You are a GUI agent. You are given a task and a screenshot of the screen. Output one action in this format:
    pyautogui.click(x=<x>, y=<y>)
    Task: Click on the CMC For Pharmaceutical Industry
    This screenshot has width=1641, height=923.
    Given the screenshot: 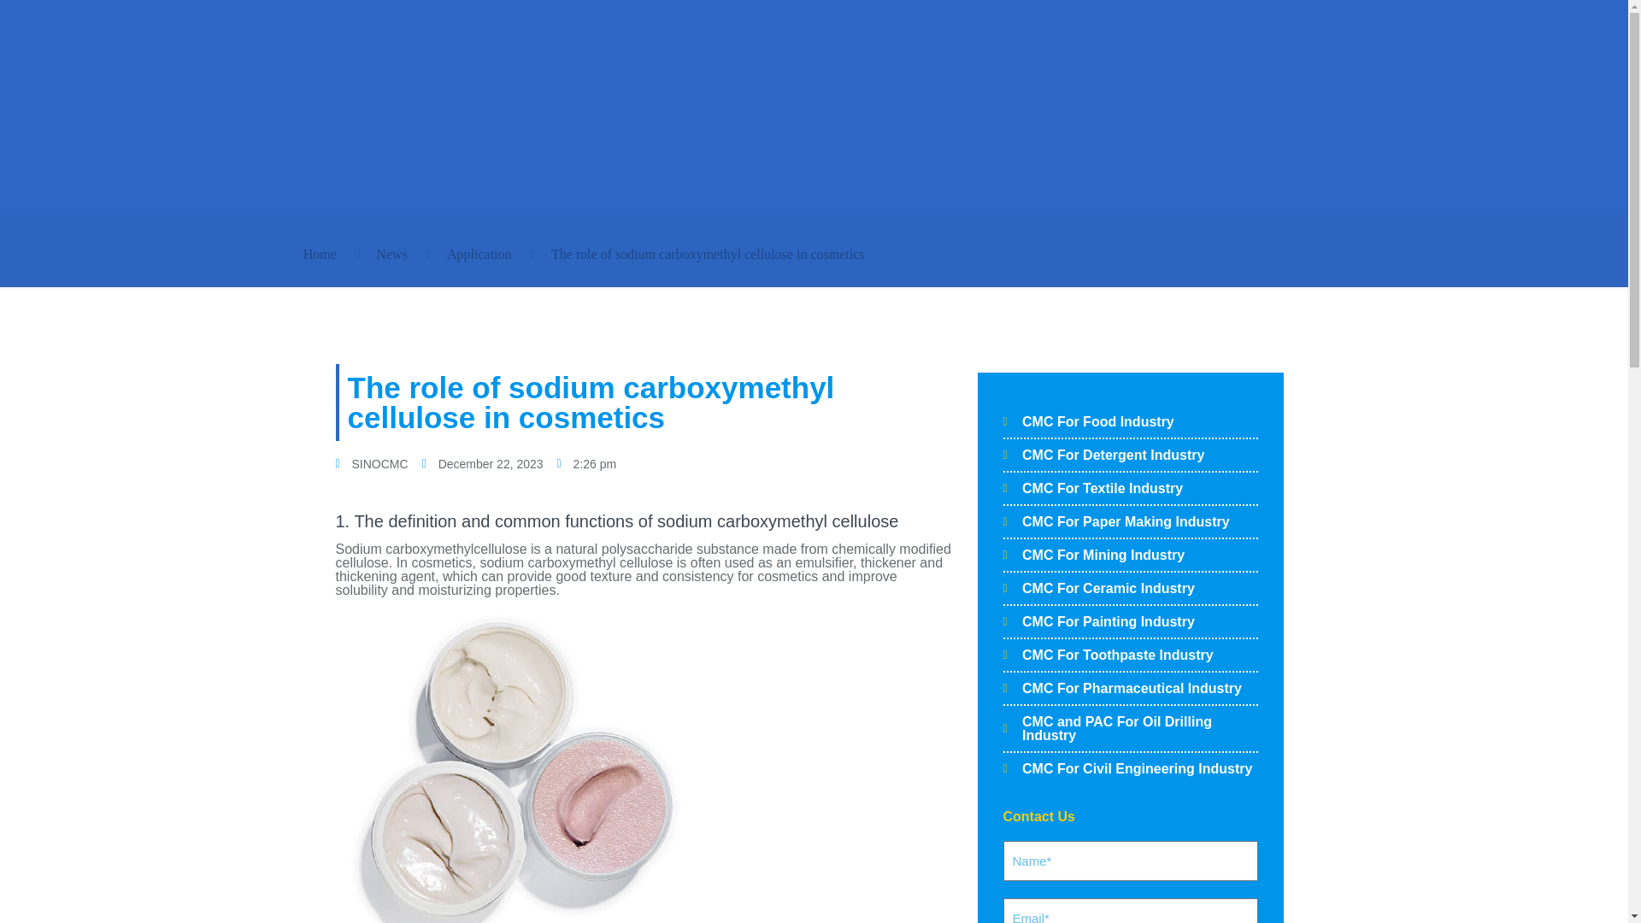 What is the action you would take?
    pyautogui.click(x=1130, y=689)
    